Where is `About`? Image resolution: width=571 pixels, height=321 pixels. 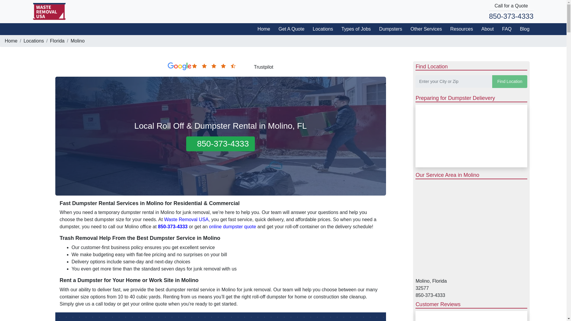 About is located at coordinates (485, 29).